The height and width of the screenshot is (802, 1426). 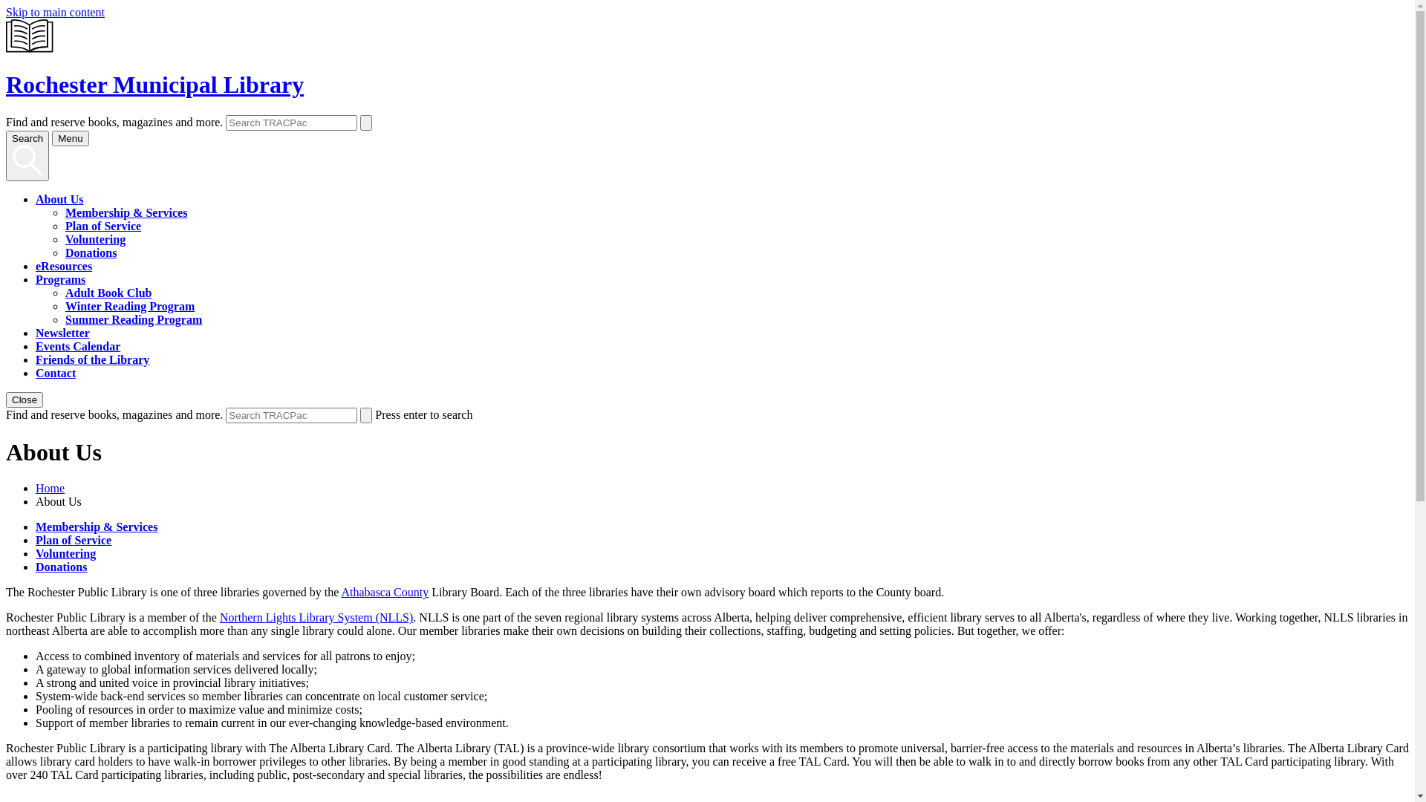 I want to click on Close, so click(x=25, y=400).